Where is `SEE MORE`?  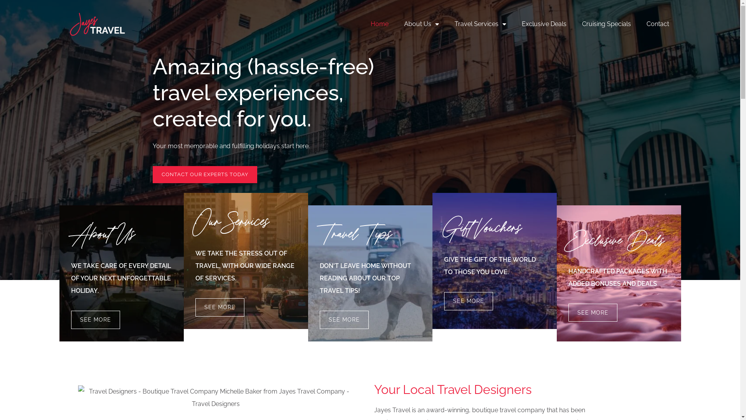 SEE MORE is located at coordinates (95, 320).